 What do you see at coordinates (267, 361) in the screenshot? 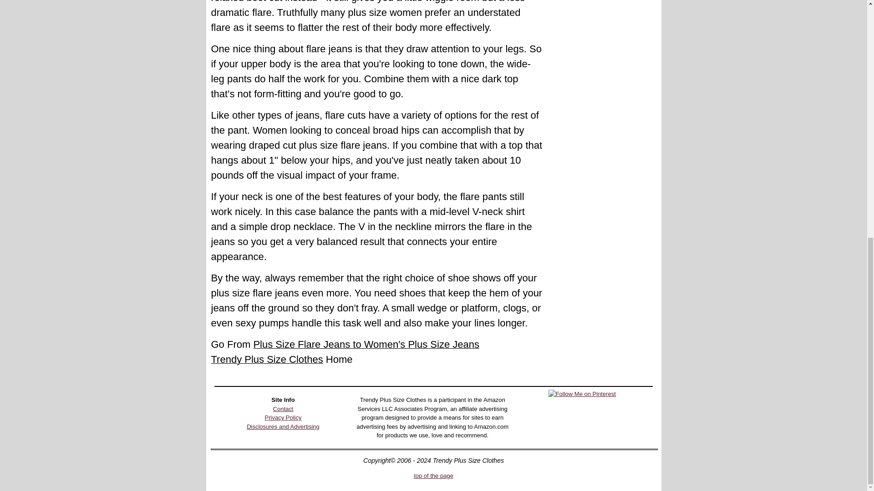
I see `Trendy Plus Size Clothes` at bounding box center [267, 361].